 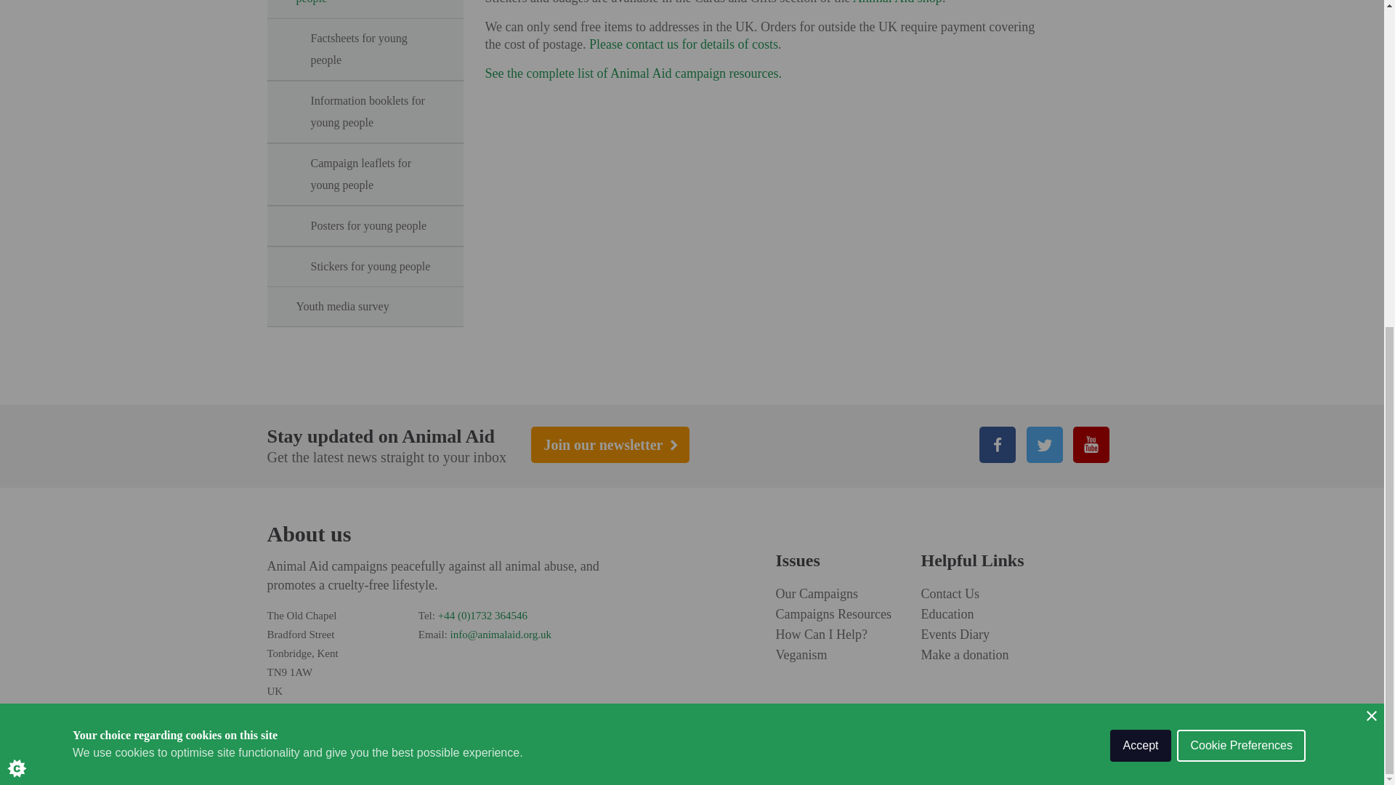 What do you see at coordinates (1141, 246) in the screenshot?
I see `Accept` at bounding box center [1141, 246].